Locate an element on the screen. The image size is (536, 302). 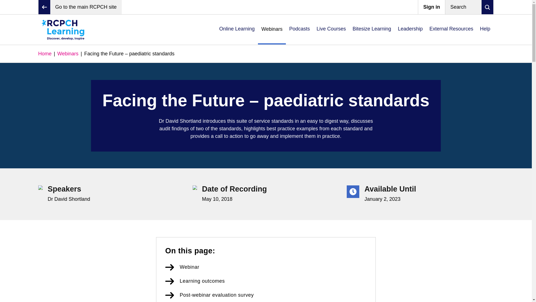
Podcasts is located at coordinates (299, 29).